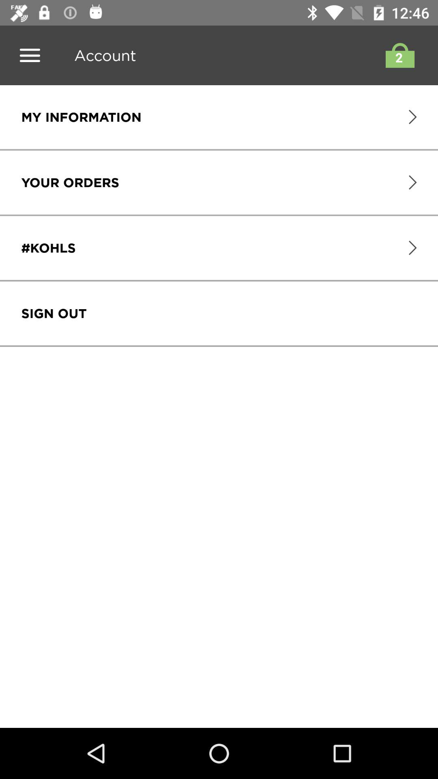 The height and width of the screenshot is (779, 438). I want to click on jump to the #kohls icon, so click(48, 248).